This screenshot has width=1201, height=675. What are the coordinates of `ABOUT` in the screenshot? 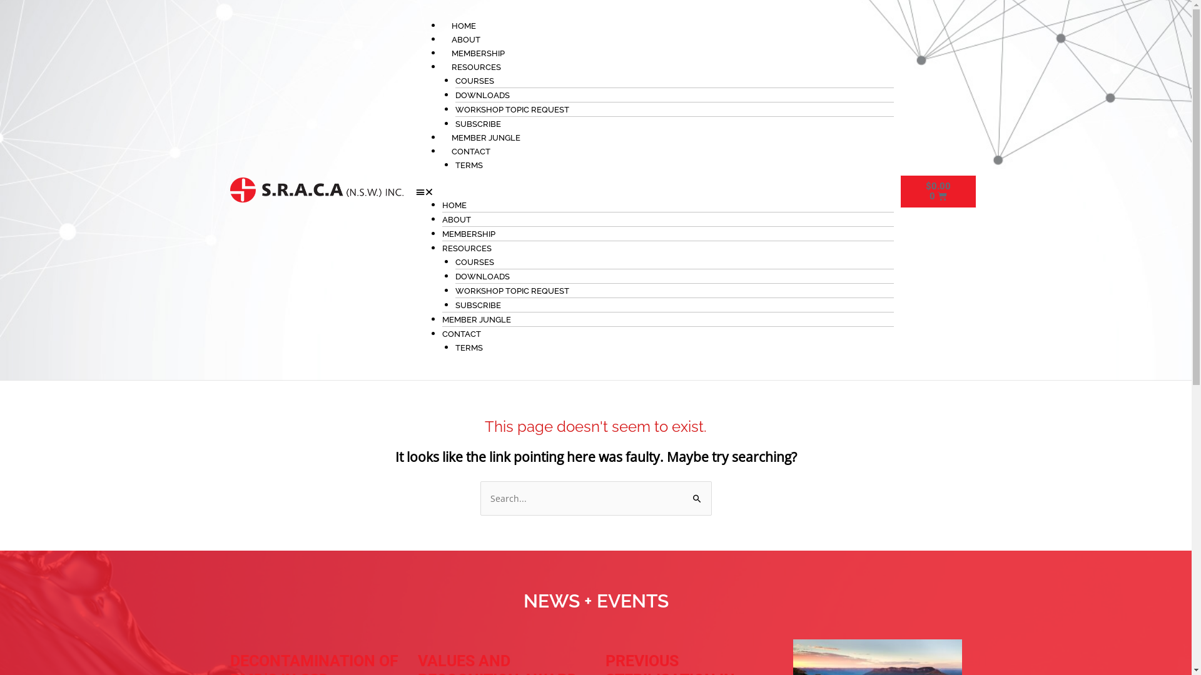 It's located at (466, 40).